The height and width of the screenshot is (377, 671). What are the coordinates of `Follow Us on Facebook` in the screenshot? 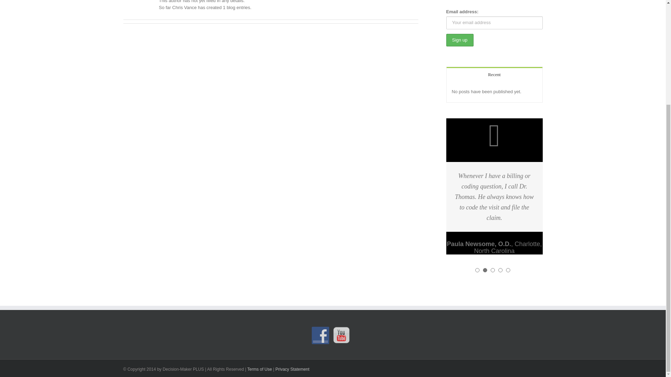 It's located at (320, 335).